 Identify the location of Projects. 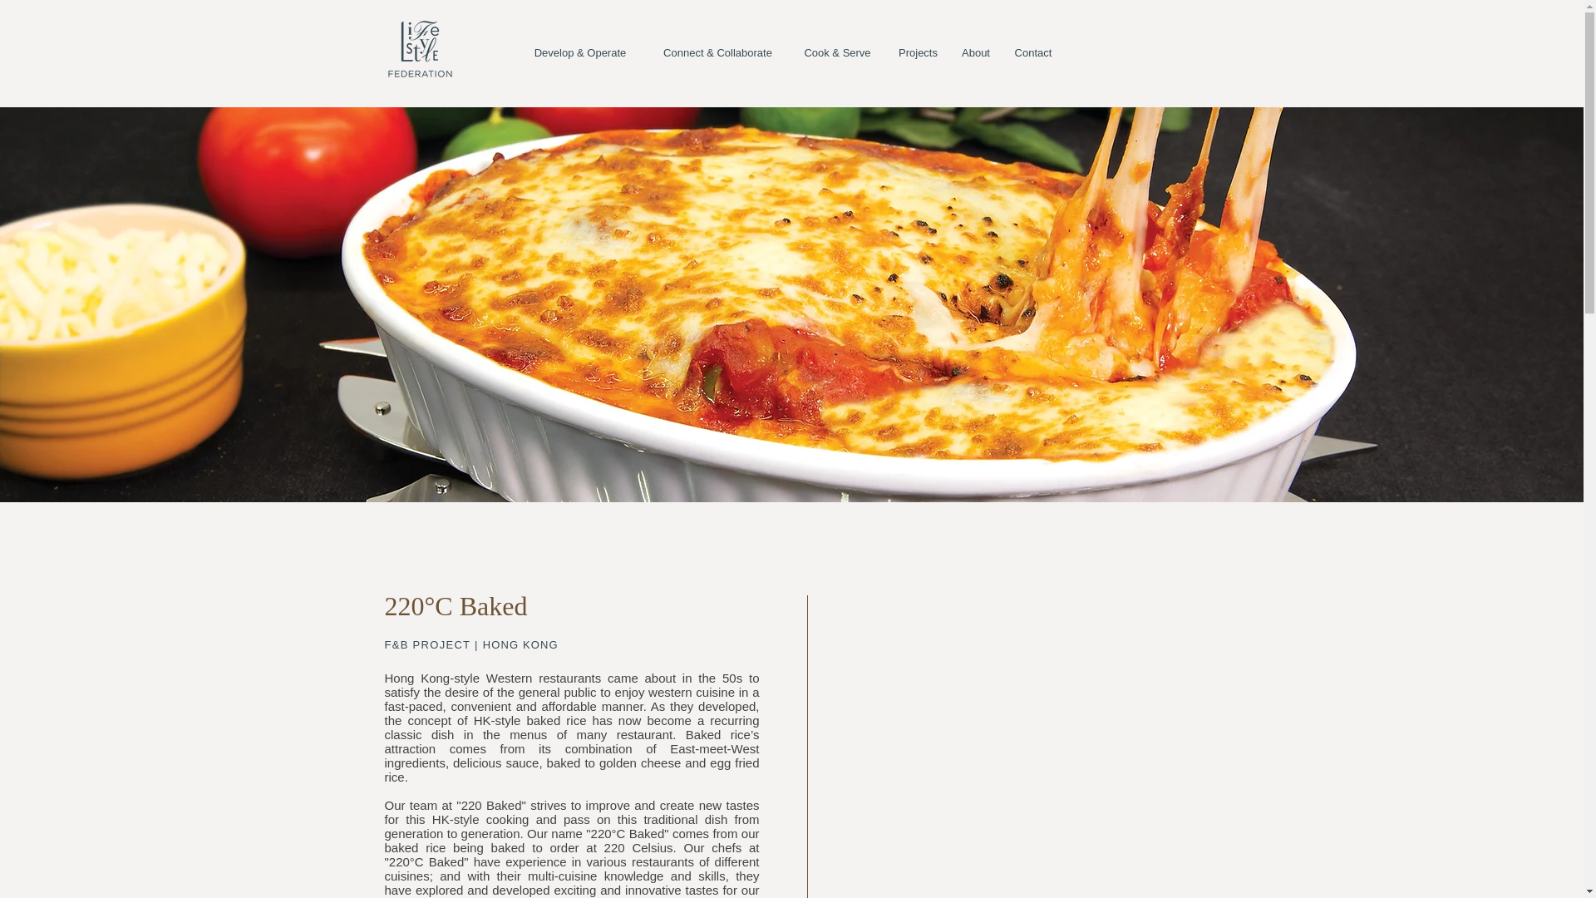
(918, 53).